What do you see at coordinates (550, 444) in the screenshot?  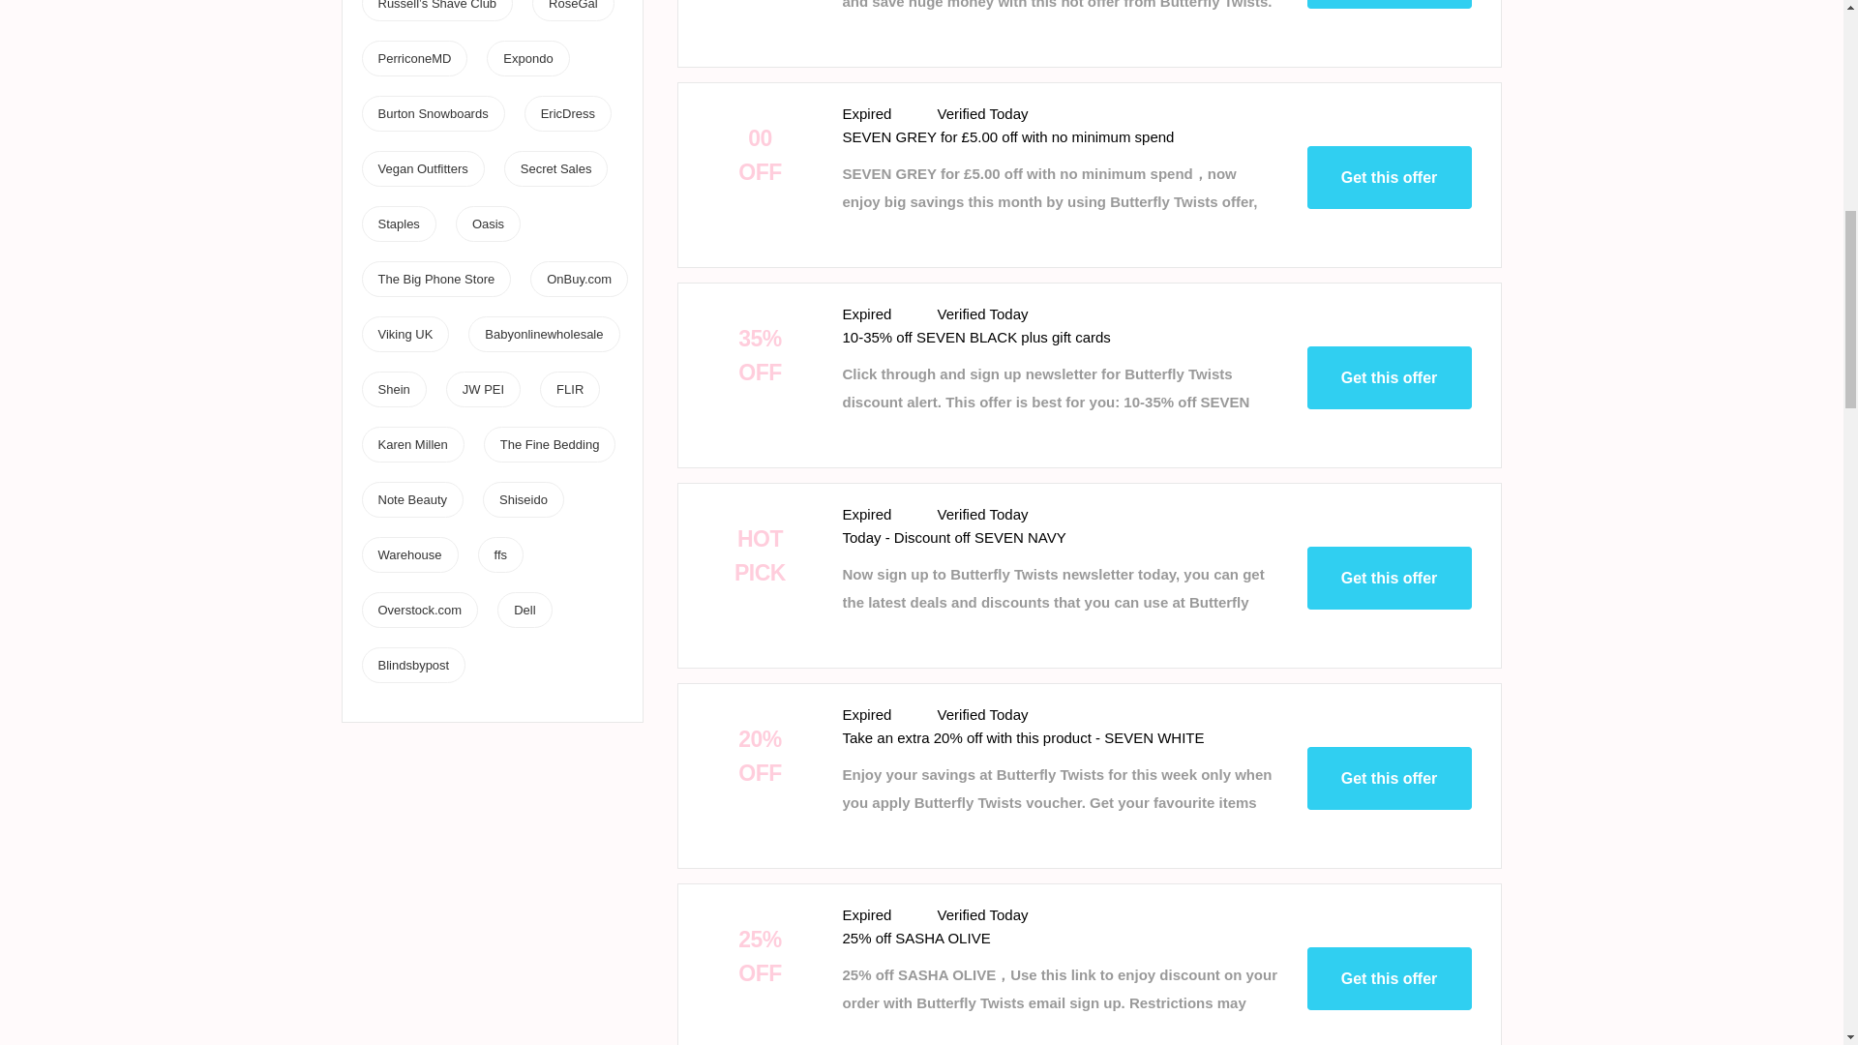 I see `The Fine Bedding` at bounding box center [550, 444].